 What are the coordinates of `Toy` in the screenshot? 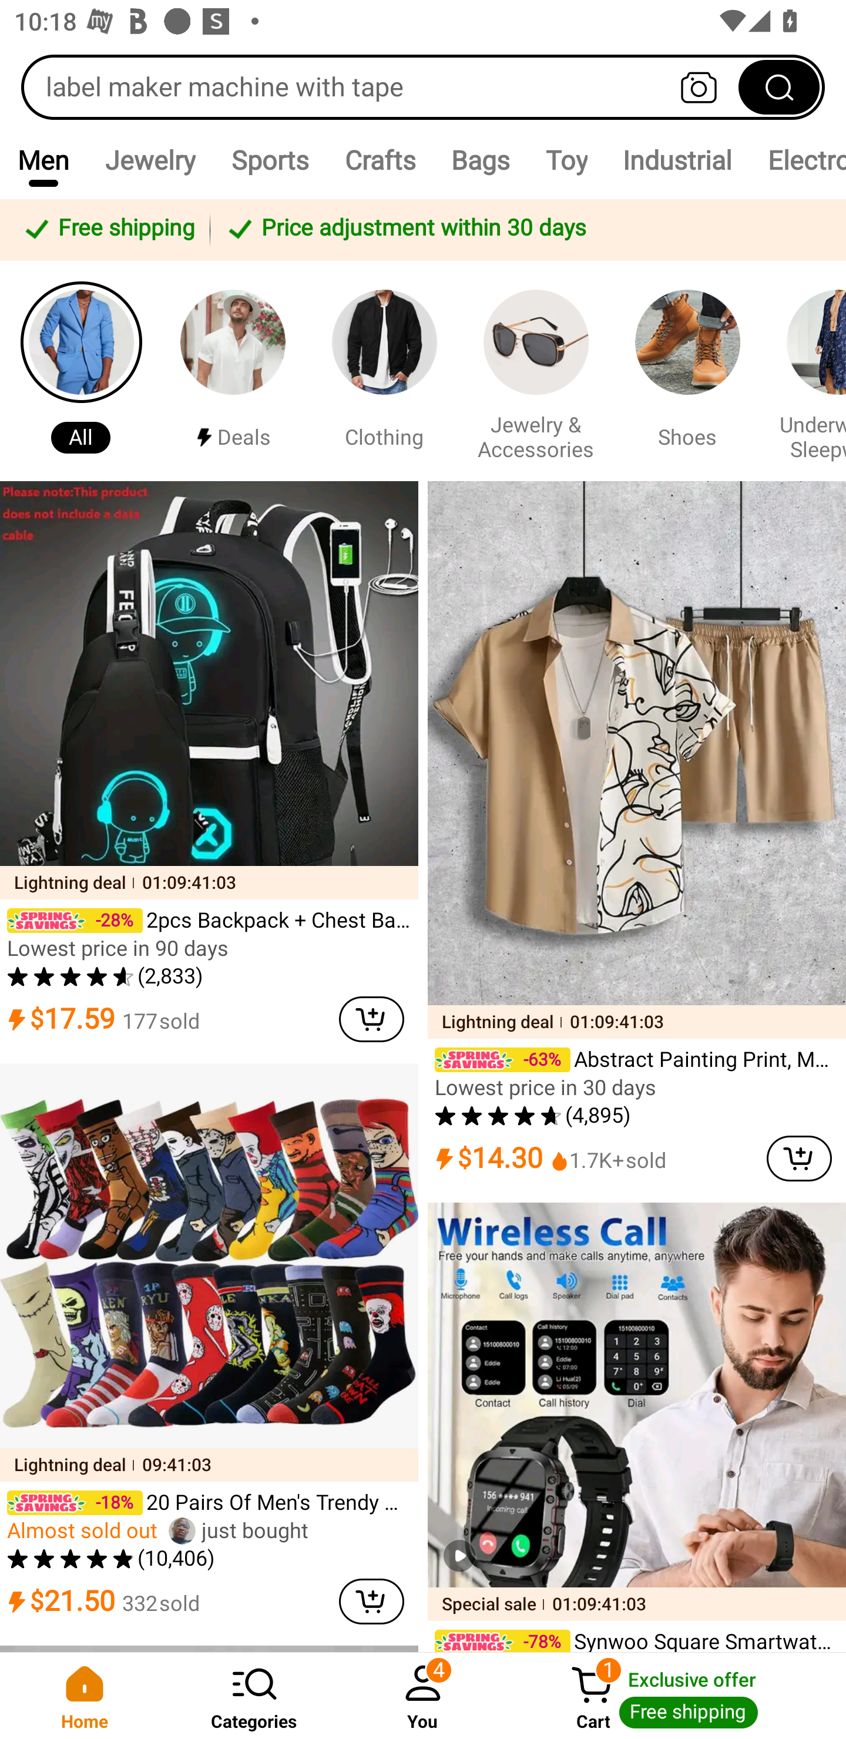 It's located at (566, 160).